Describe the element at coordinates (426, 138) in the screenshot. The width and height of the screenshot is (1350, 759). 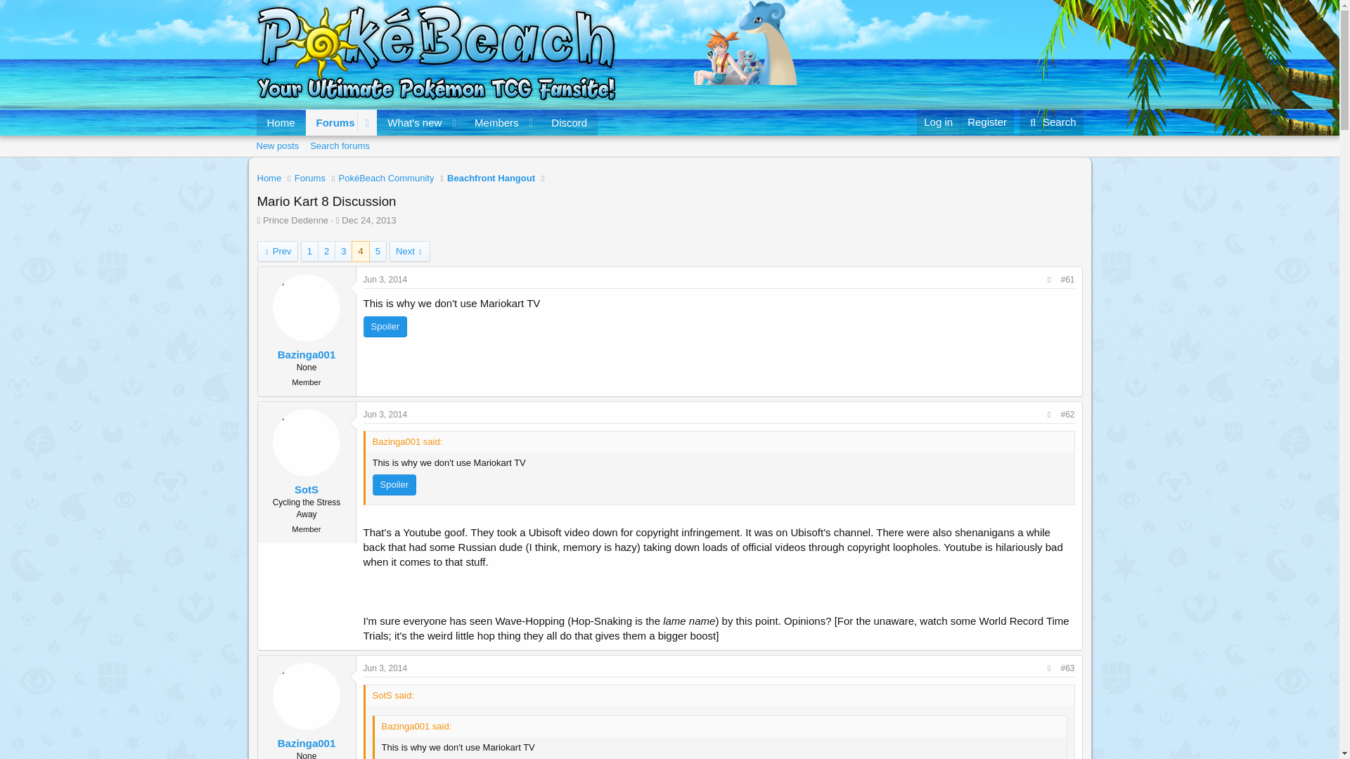
I see `Prev` at that location.